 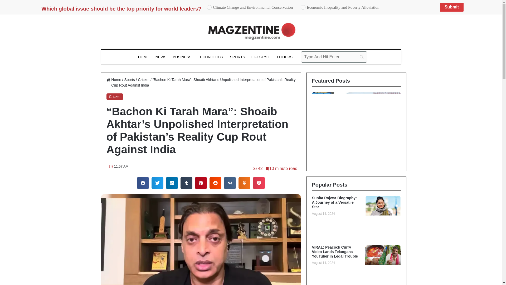 I want to click on Economic Inequality and Poverty Alleviation, so click(x=303, y=7).